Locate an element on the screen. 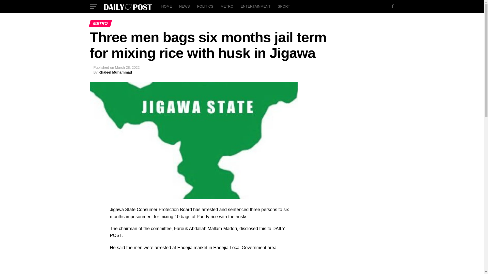 Image resolution: width=488 pixels, height=274 pixels. SPORT is located at coordinates (284, 6).